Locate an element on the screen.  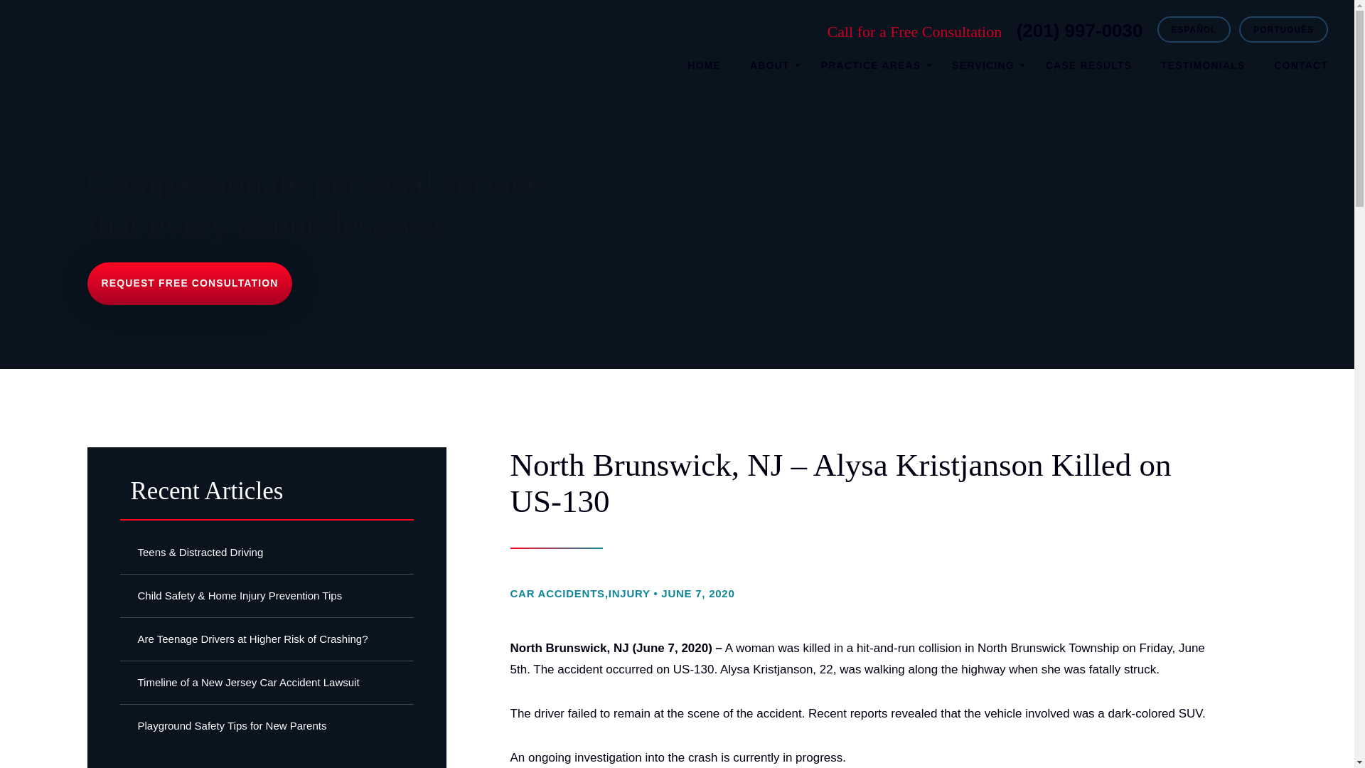
CASE RESULTS is located at coordinates (1088, 64).